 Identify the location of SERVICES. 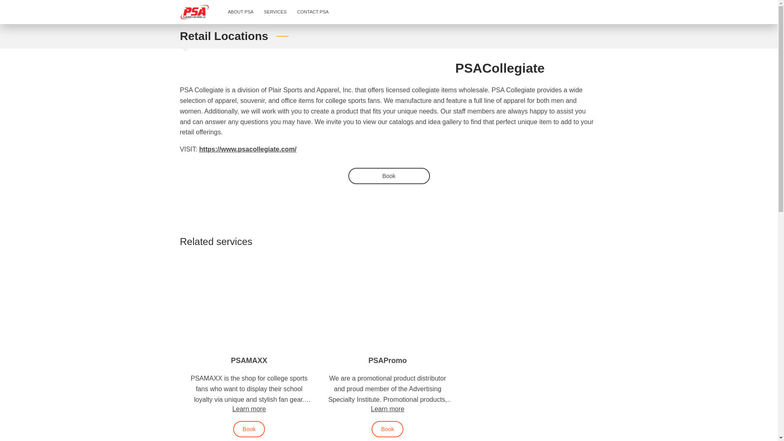
(275, 12).